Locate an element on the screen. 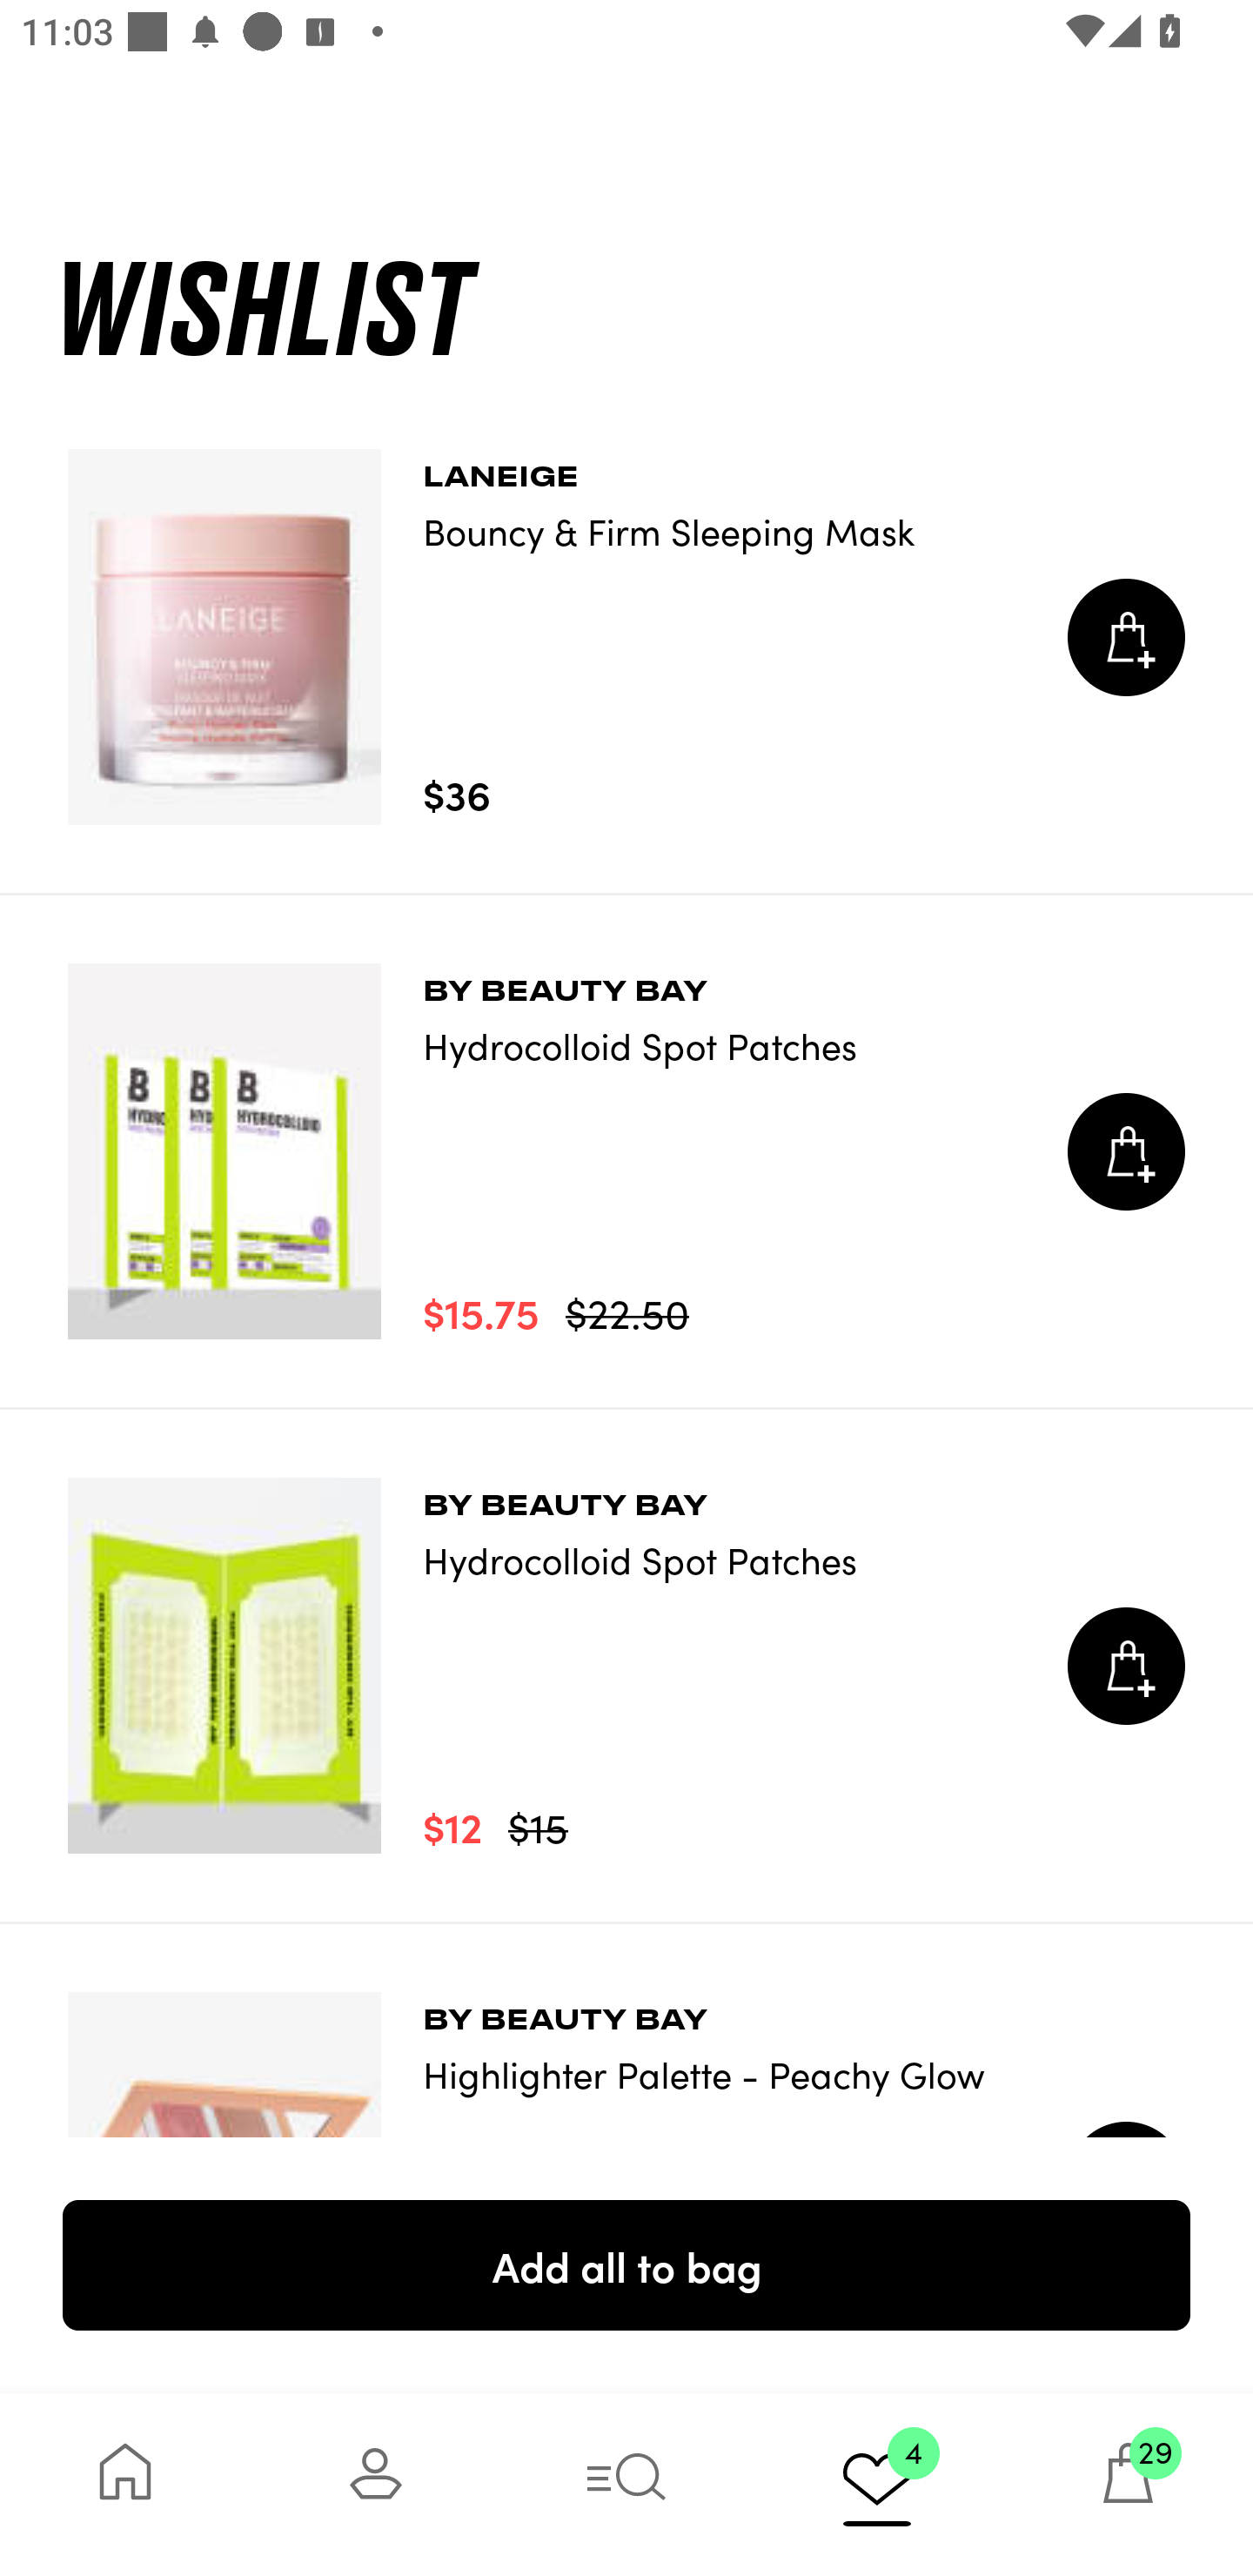 This screenshot has width=1253, height=2576. 4 is located at coordinates (877, 2484).